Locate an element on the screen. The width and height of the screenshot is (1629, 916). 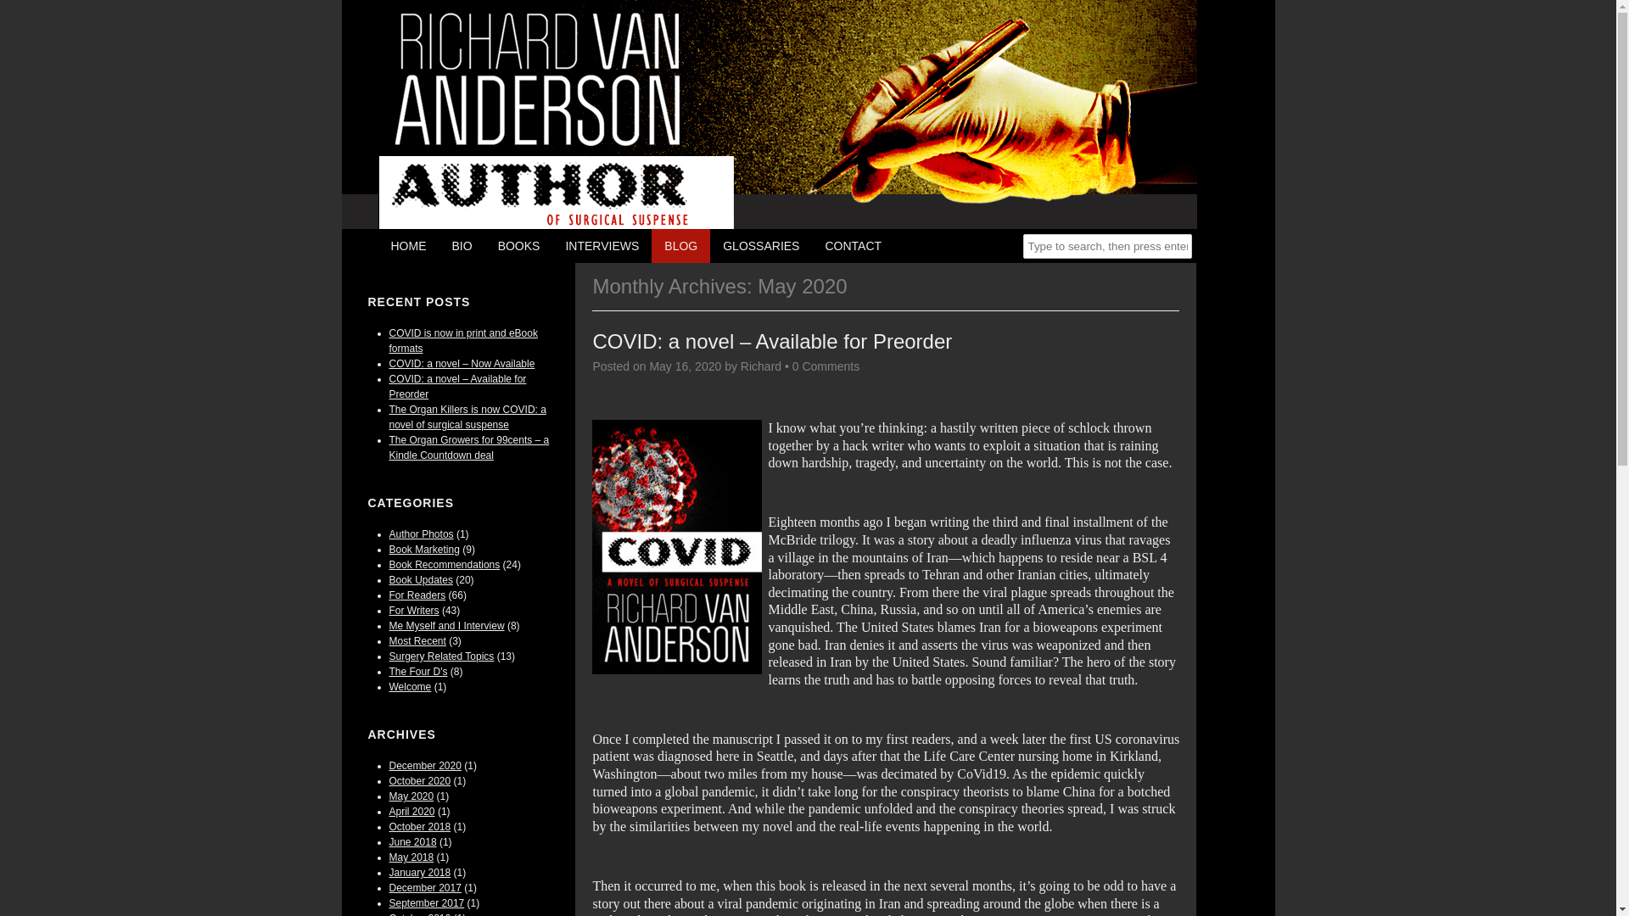
COVID is now in print and eBook formats is located at coordinates (463, 340).